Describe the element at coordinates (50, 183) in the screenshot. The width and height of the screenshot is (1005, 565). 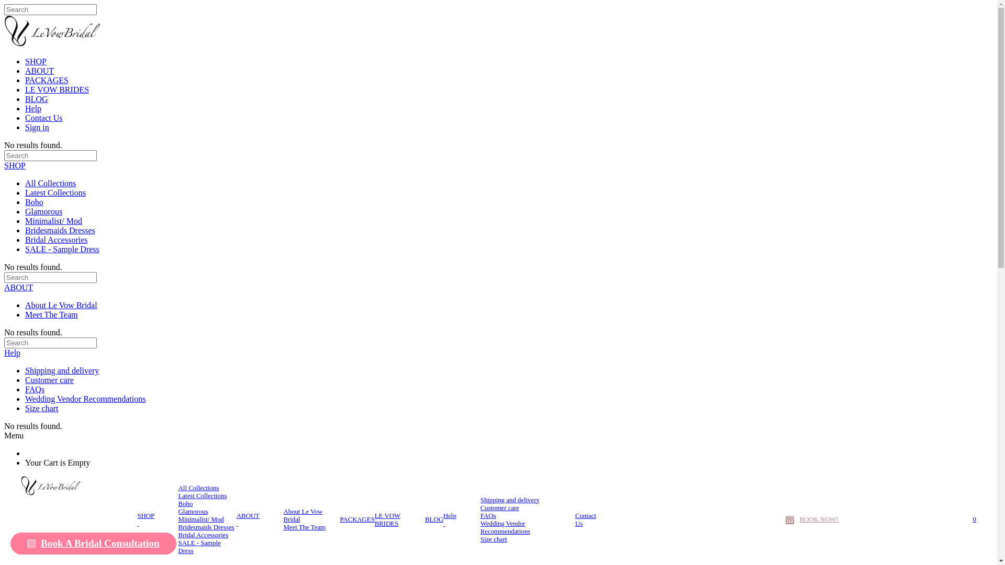
I see `All Collections` at that location.